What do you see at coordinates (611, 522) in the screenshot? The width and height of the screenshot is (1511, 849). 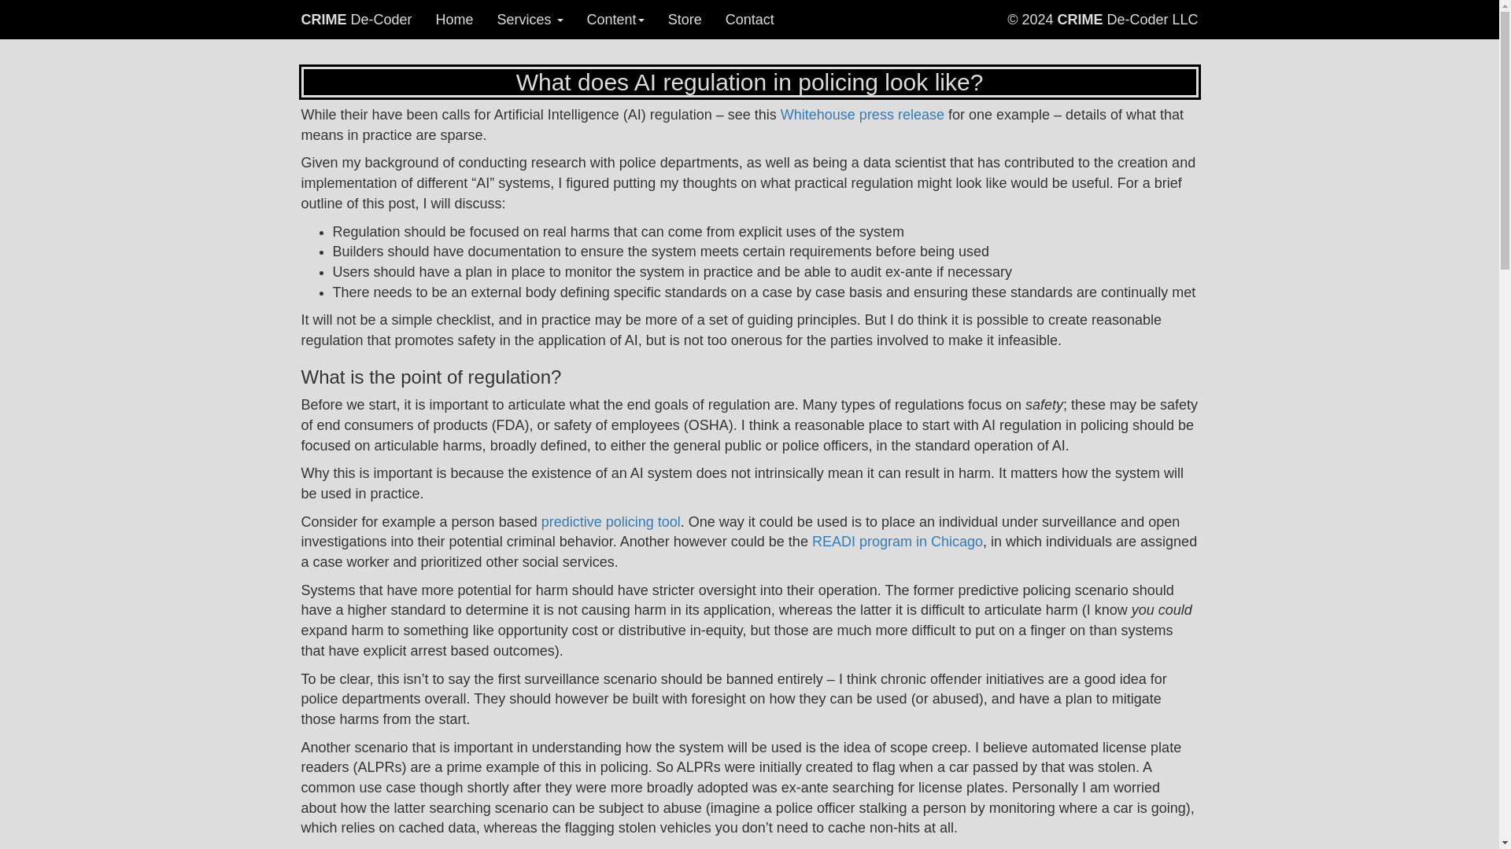 I see `predictive policing tool` at bounding box center [611, 522].